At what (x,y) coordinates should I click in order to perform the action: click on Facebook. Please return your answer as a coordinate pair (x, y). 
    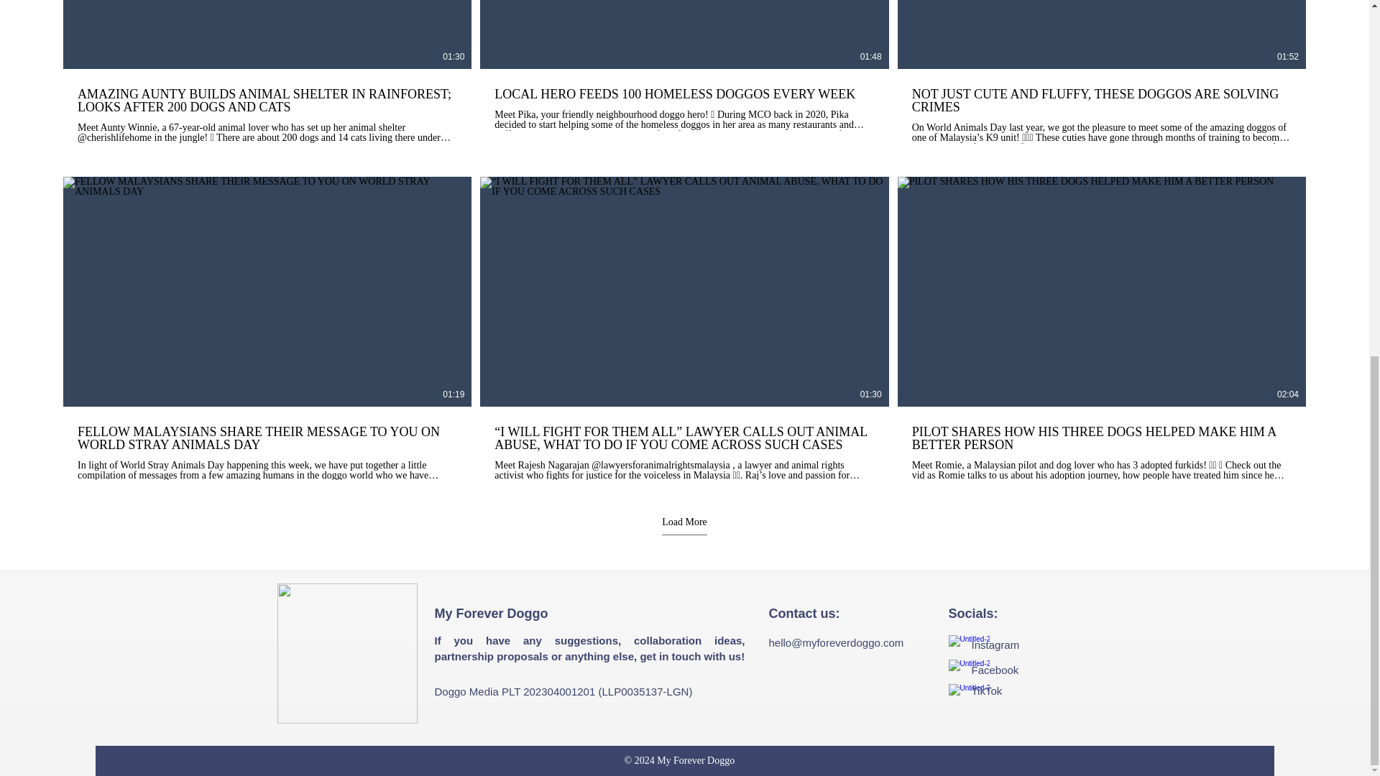
    Looking at the image, I should click on (995, 670).